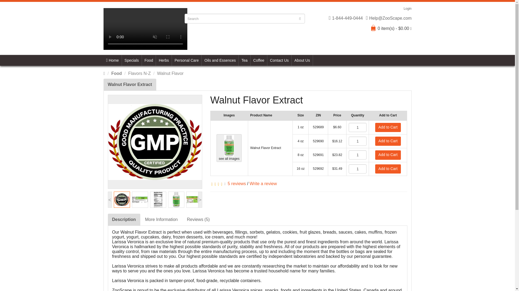  I want to click on Specials, so click(132, 60).